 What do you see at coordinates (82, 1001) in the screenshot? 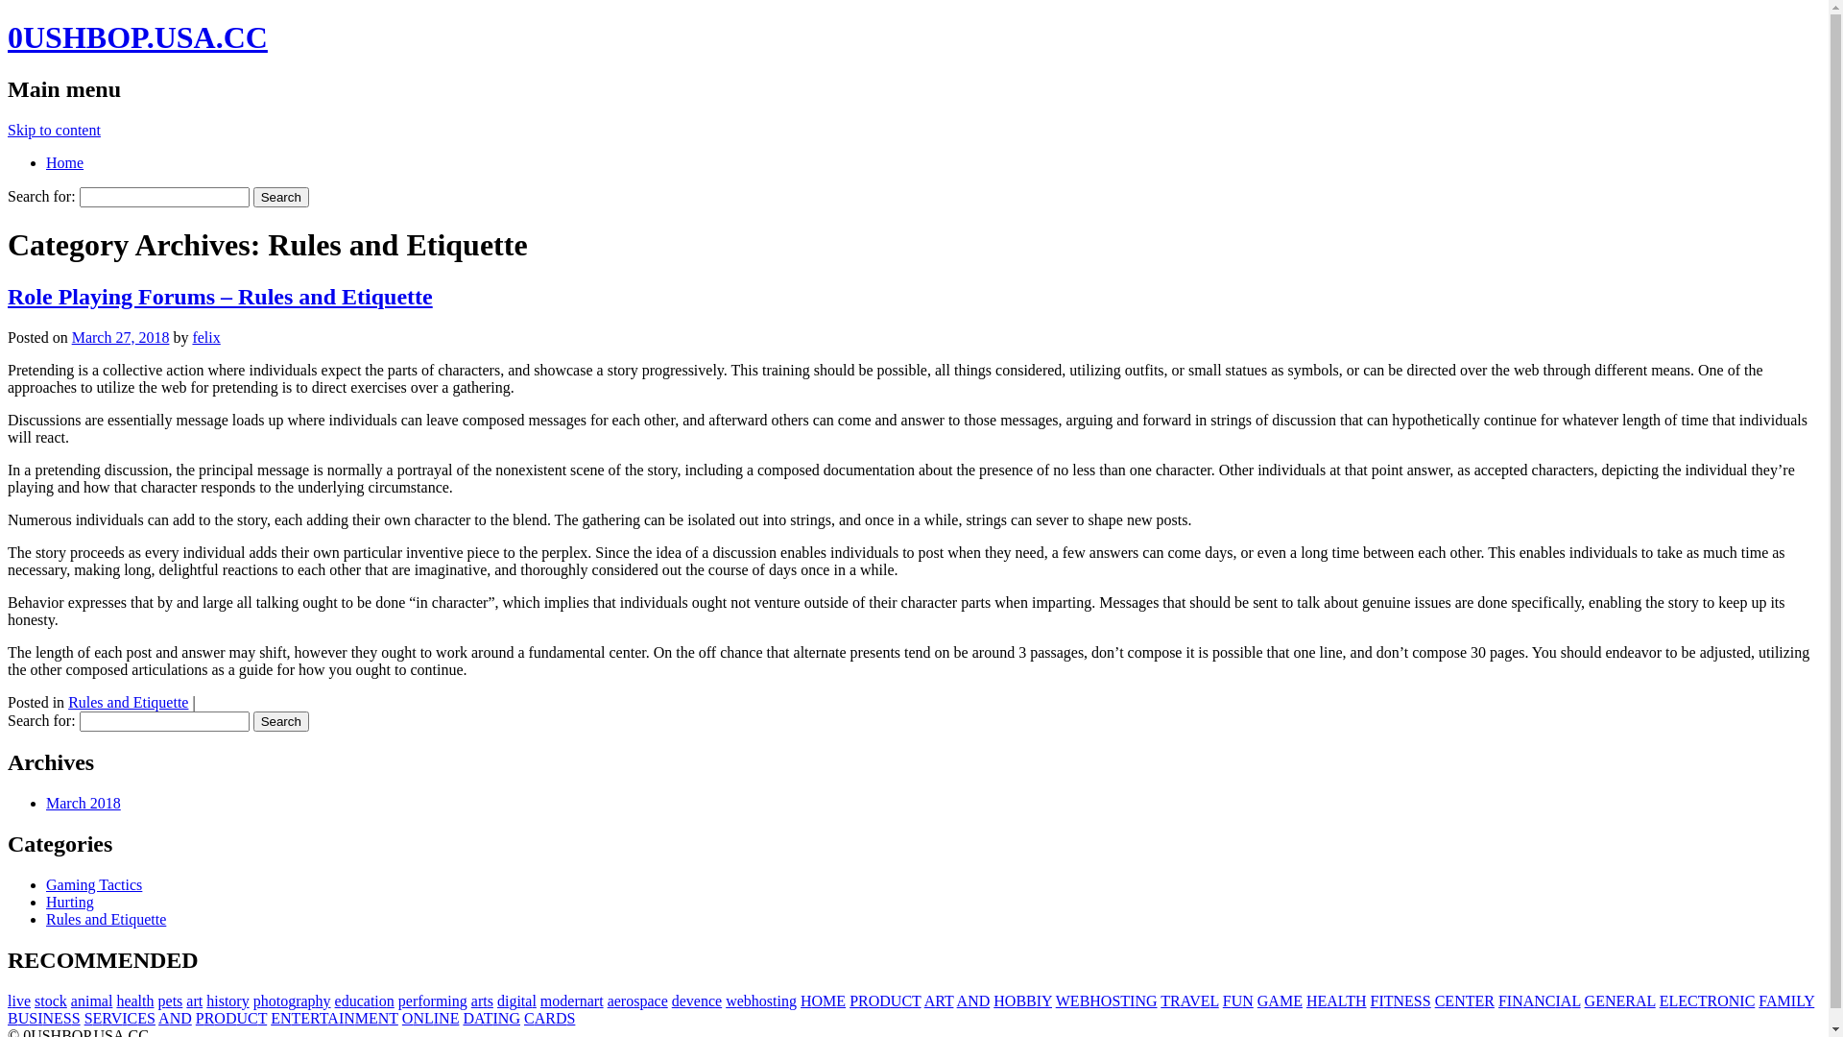
I see `n` at bounding box center [82, 1001].